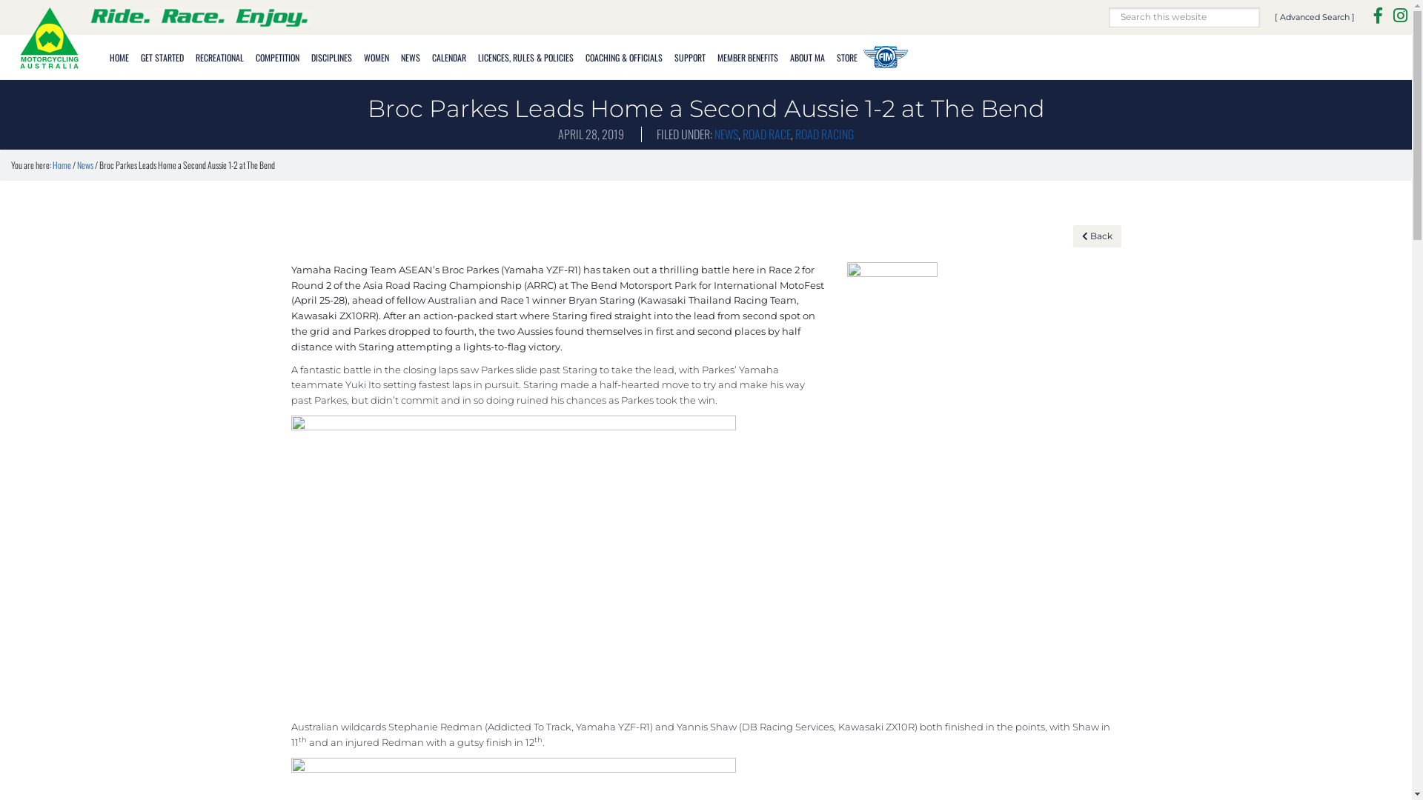 The image size is (1423, 800). What do you see at coordinates (332, 56) in the screenshot?
I see `DISCIPLINES` at bounding box center [332, 56].